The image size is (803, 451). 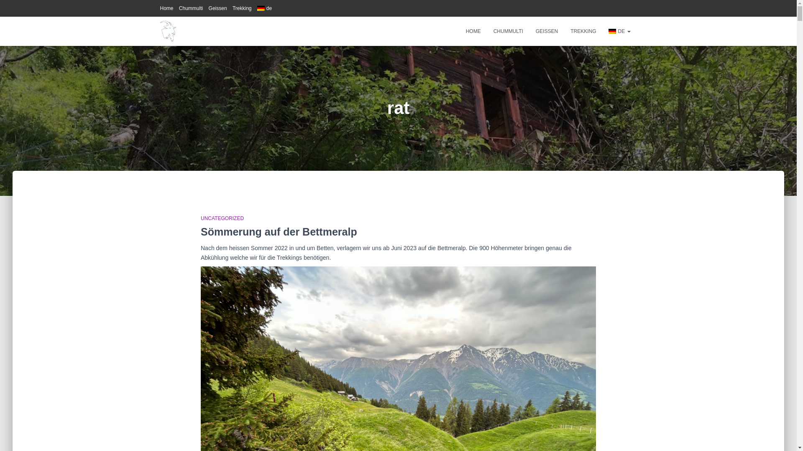 What do you see at coordinates (264, 8) in the screenshot?
I see `de` at bounding box center [264, 8].